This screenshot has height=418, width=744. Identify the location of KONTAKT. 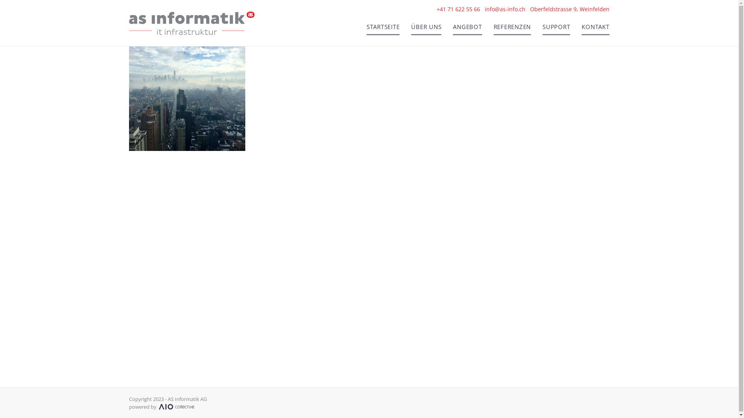
(595, 29).